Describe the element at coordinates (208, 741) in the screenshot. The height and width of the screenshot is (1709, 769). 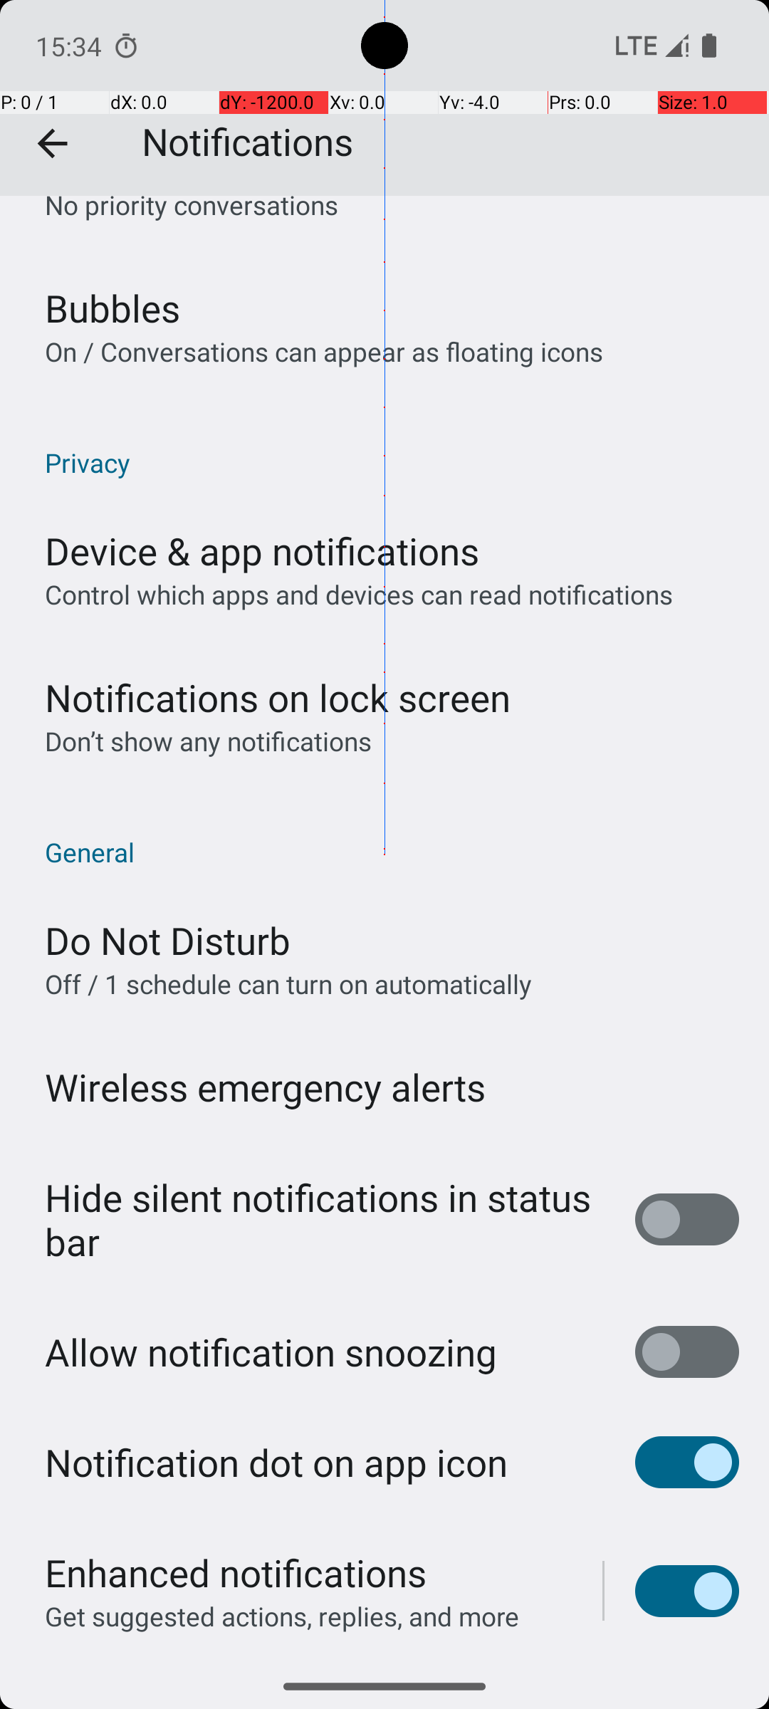
I see `Don’t show any notifications` at that location.